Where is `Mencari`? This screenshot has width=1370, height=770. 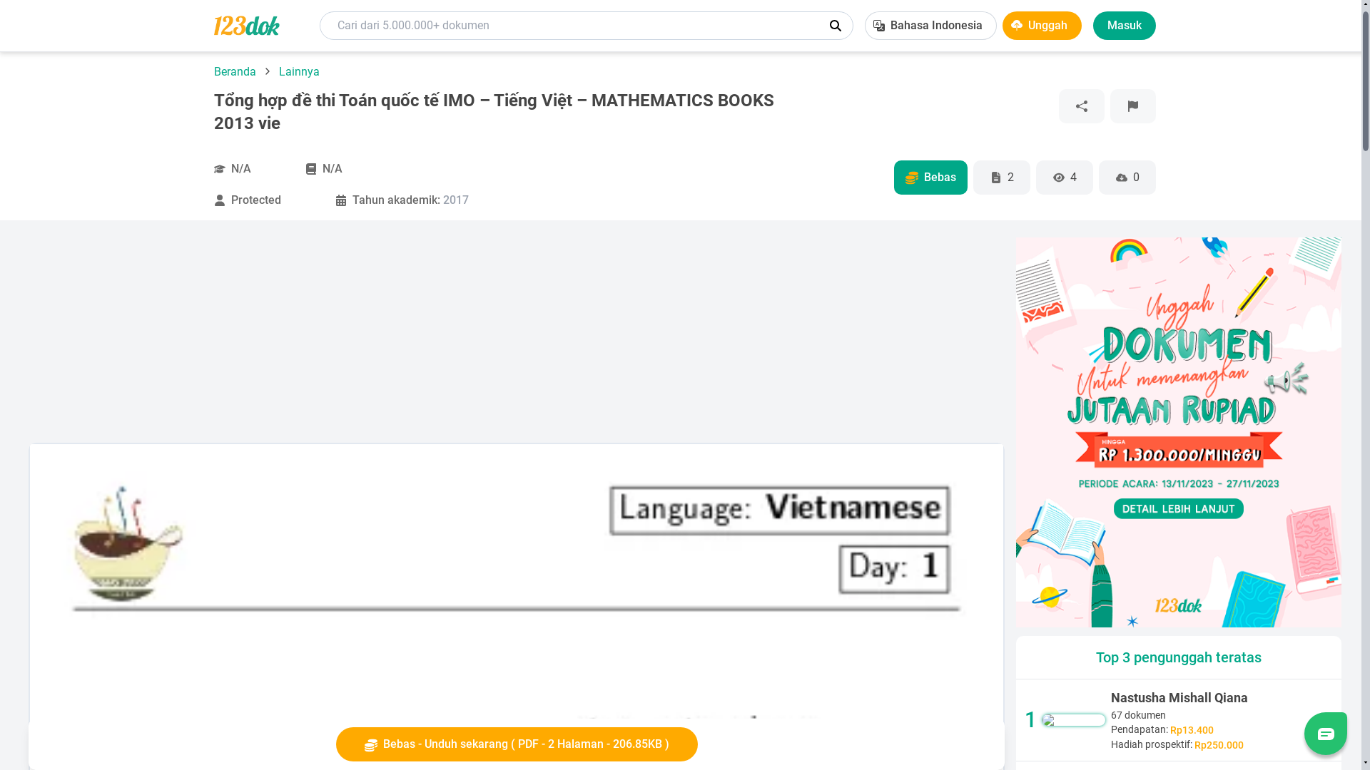
Mencari is located at coordinates (836, 26).